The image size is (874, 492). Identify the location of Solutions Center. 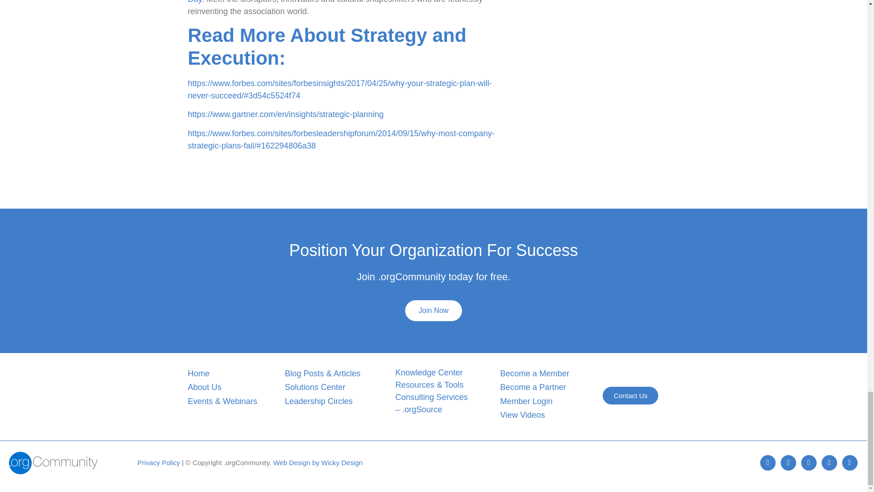
(315, 387).